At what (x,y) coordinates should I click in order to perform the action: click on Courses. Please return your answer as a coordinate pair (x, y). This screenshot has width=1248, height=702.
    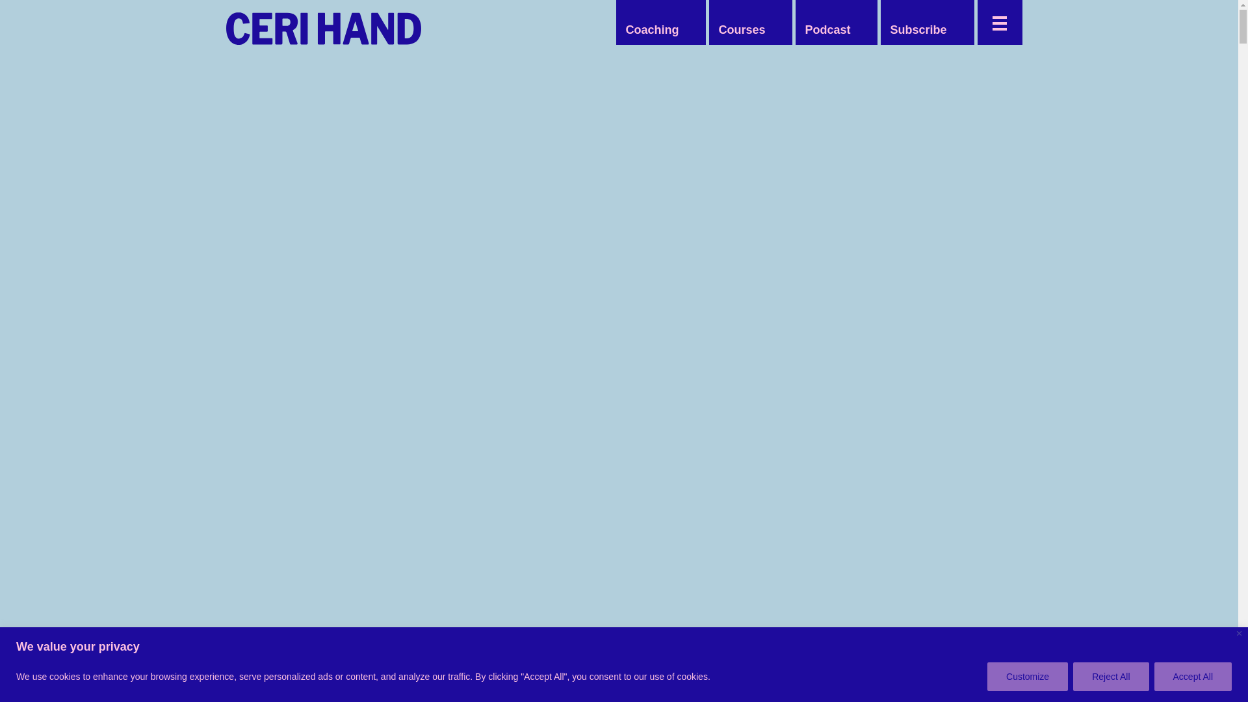
    Looking at the image, I should click on (741, 30).